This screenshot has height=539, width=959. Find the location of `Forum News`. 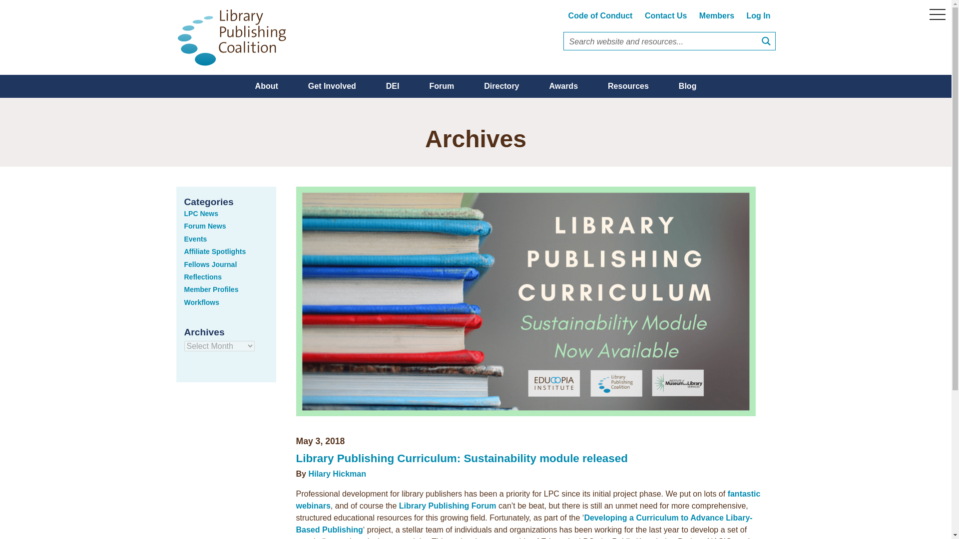

Forum News is located at coordinates (205, 226).